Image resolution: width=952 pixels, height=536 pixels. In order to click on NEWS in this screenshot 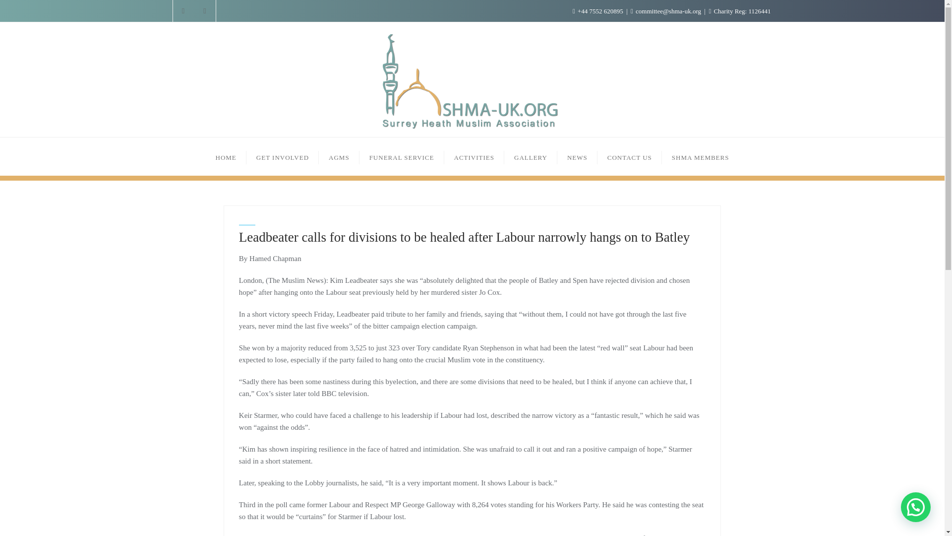, I will do `click(577, 156)`.